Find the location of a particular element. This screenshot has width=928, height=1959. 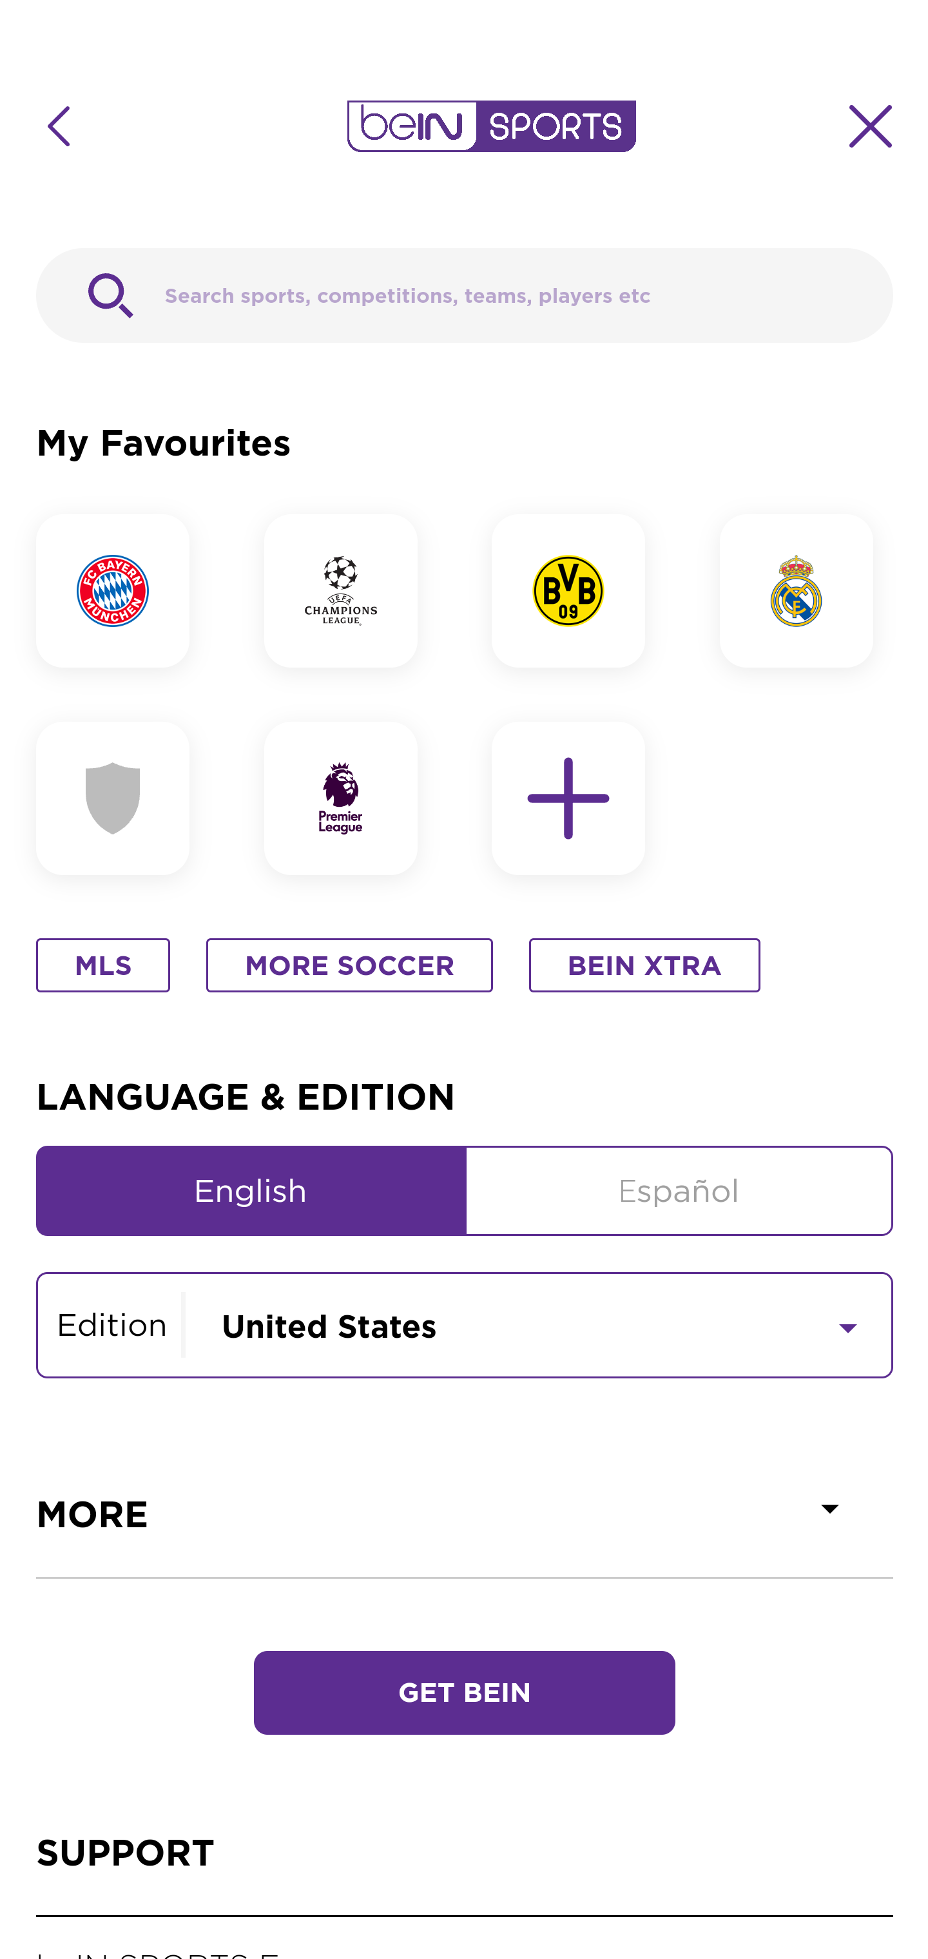

ncaa-basketball?platform=mobile_android is located at coordinates (124, 799).